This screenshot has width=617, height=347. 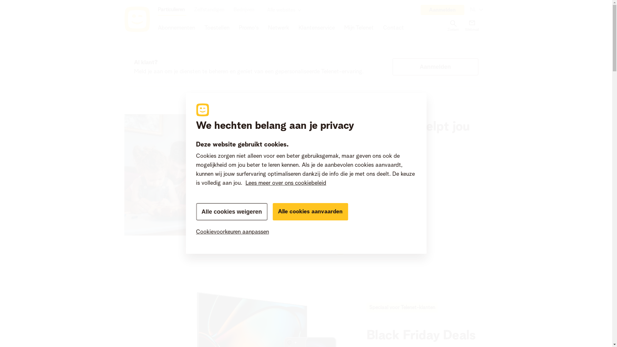 What do you see at coordinates (393, 28) in the screenshot?
I see `Contact` at bounding box center [393, 28].